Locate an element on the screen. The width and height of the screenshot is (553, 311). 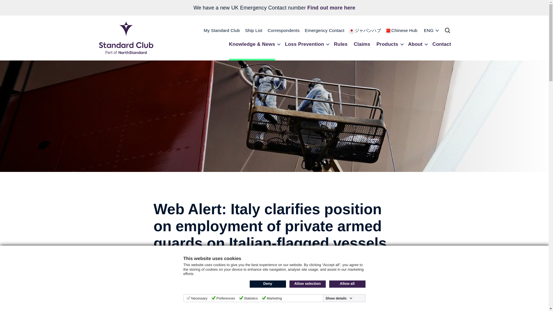
Allow selection is located at coordinates (307, 284).